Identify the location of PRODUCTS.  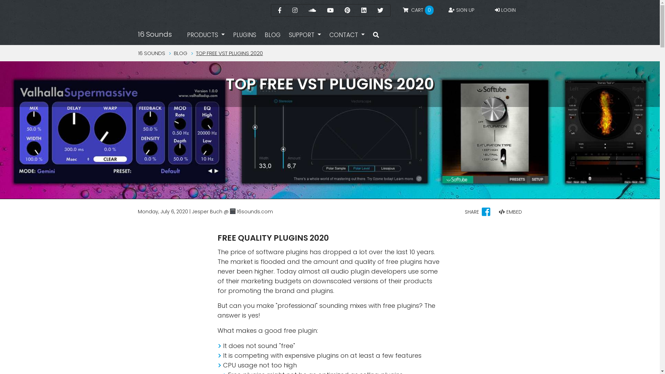
(206, 35).